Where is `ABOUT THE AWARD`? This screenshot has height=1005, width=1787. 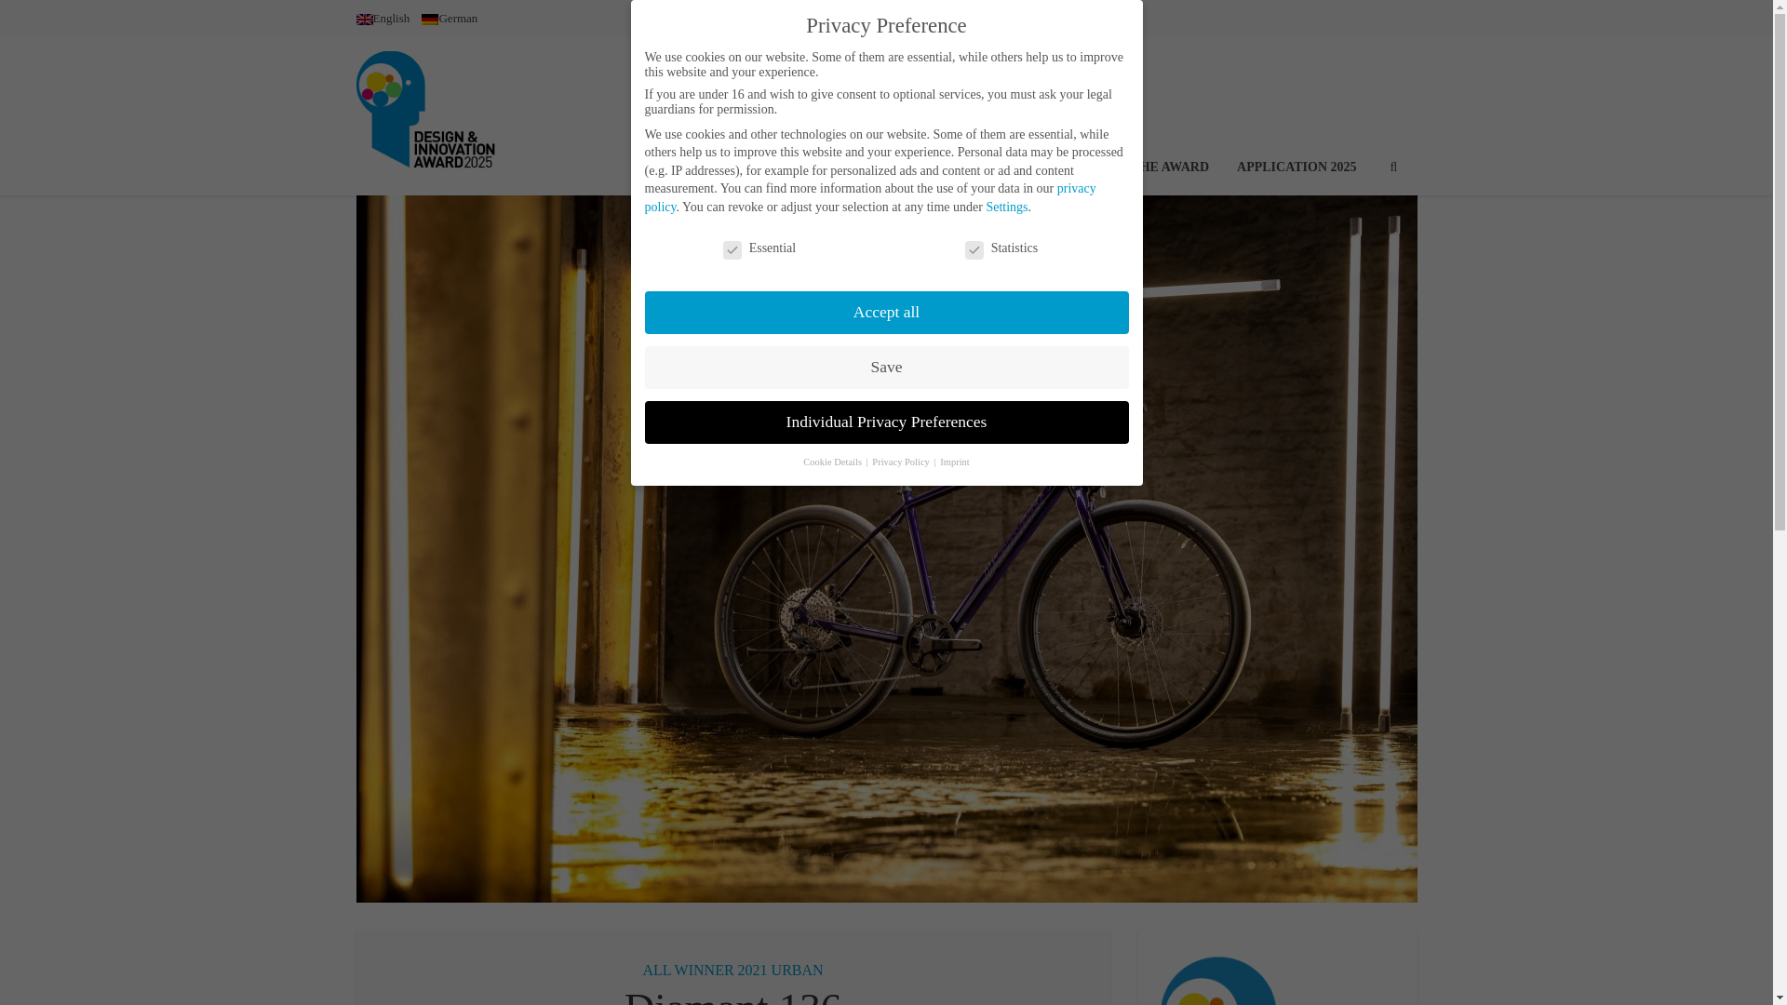
ABOUT THE AWARD is located at coordinates (1145, 115).